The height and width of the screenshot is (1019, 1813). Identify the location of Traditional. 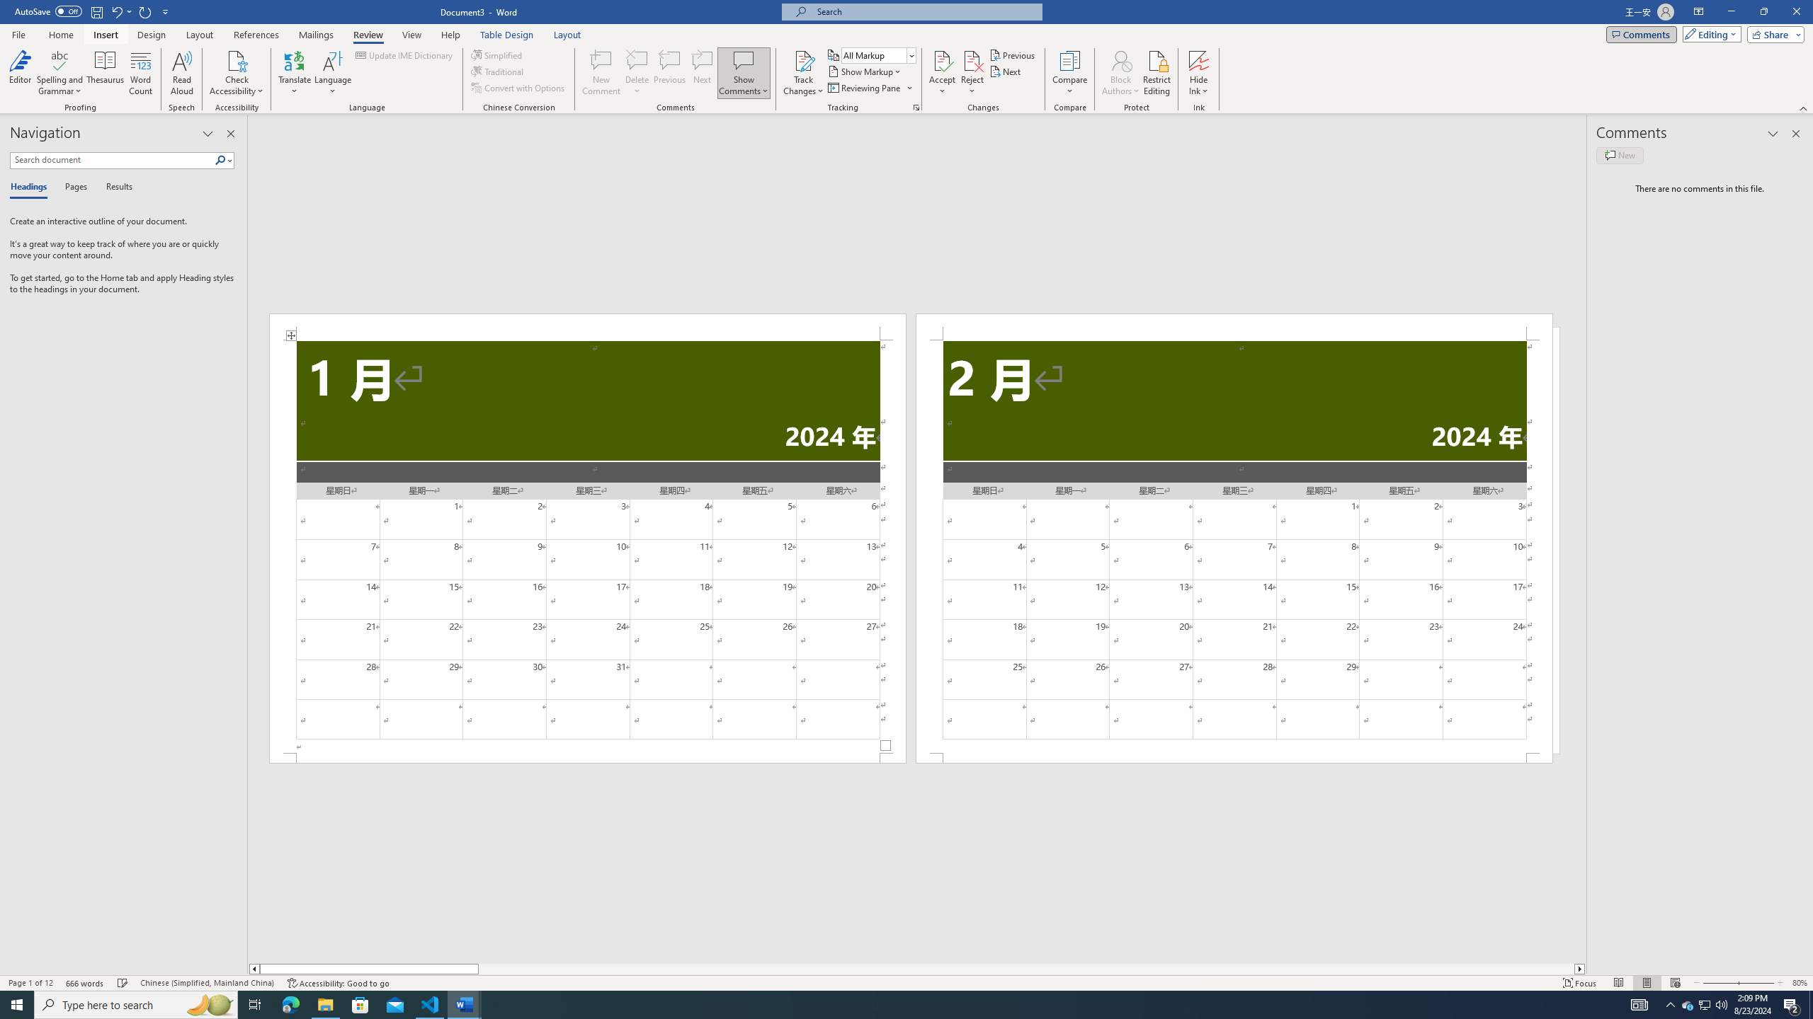
(499, 71).